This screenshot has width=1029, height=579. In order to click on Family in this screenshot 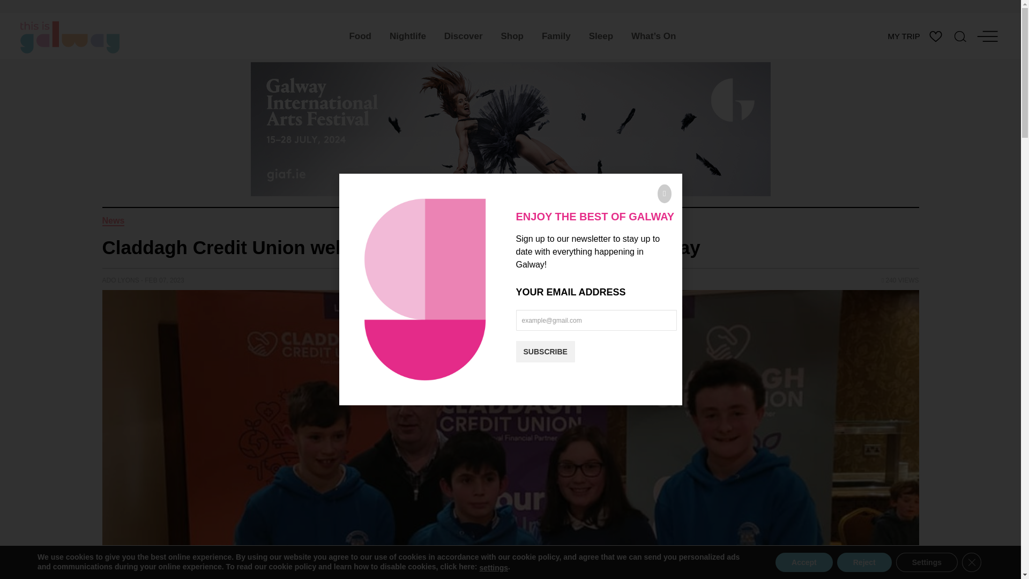, I will do `click(556, 36)`.